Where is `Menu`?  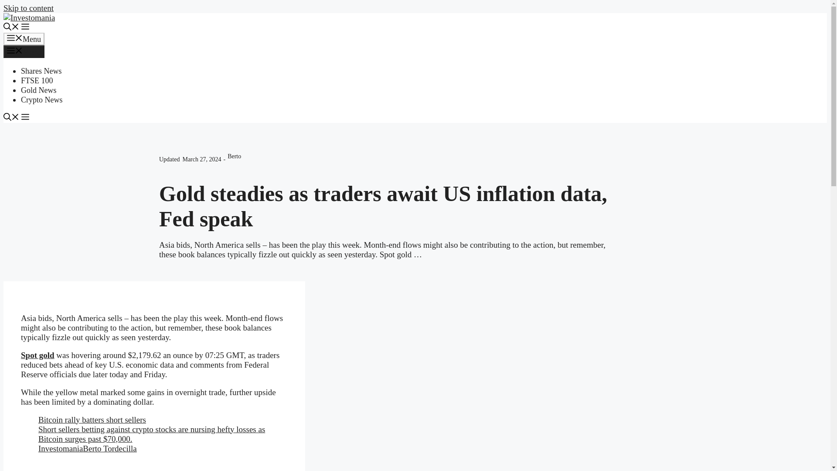
Menu is located at coordinates (24, 38).